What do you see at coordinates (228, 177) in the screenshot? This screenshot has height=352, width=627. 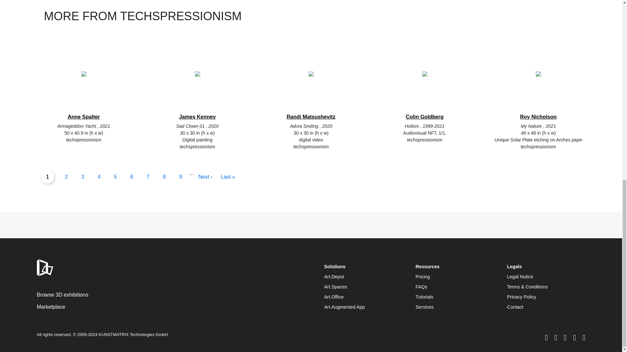 I see `Go to last page` at bounding box center [228, 177].